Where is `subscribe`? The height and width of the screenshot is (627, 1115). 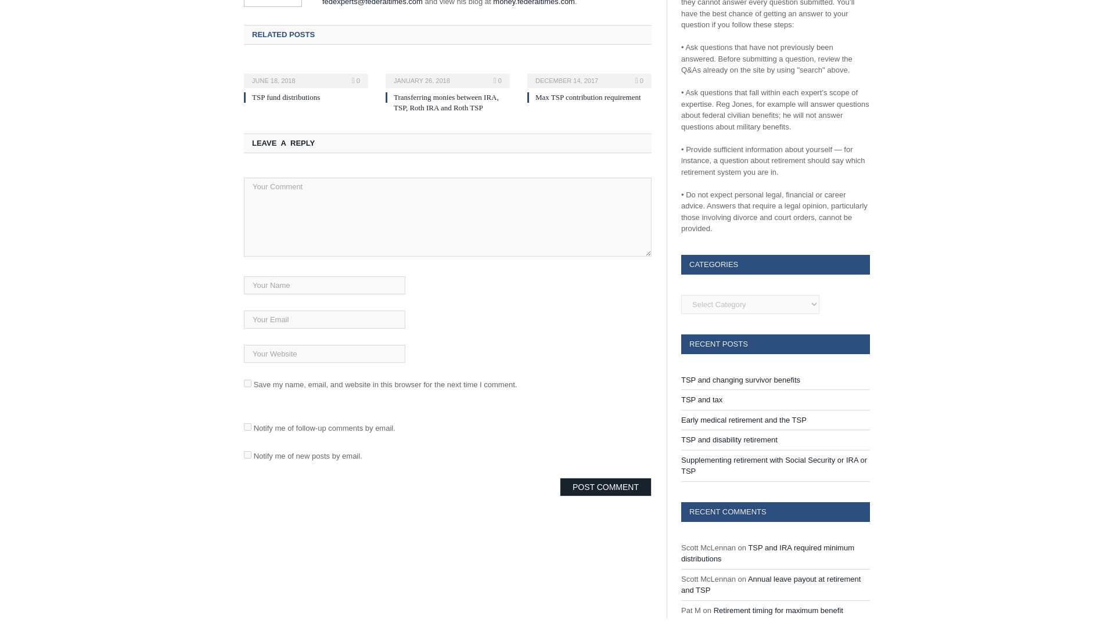
subscribe is located at coordinates (247, 454).